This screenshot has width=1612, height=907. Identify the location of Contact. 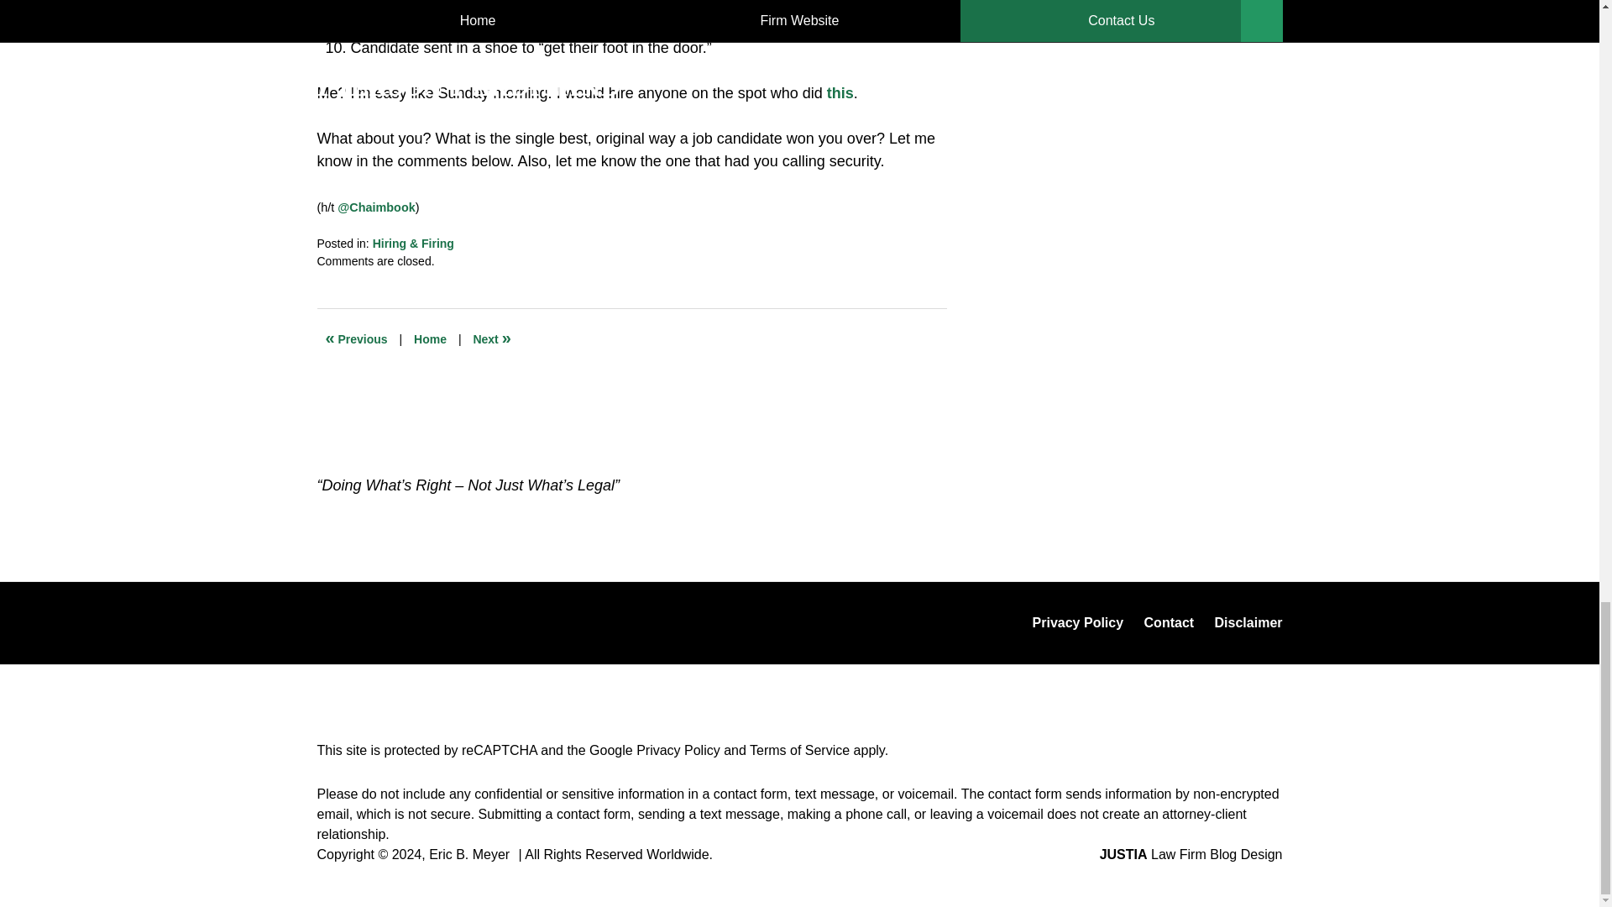
(1169, 623).